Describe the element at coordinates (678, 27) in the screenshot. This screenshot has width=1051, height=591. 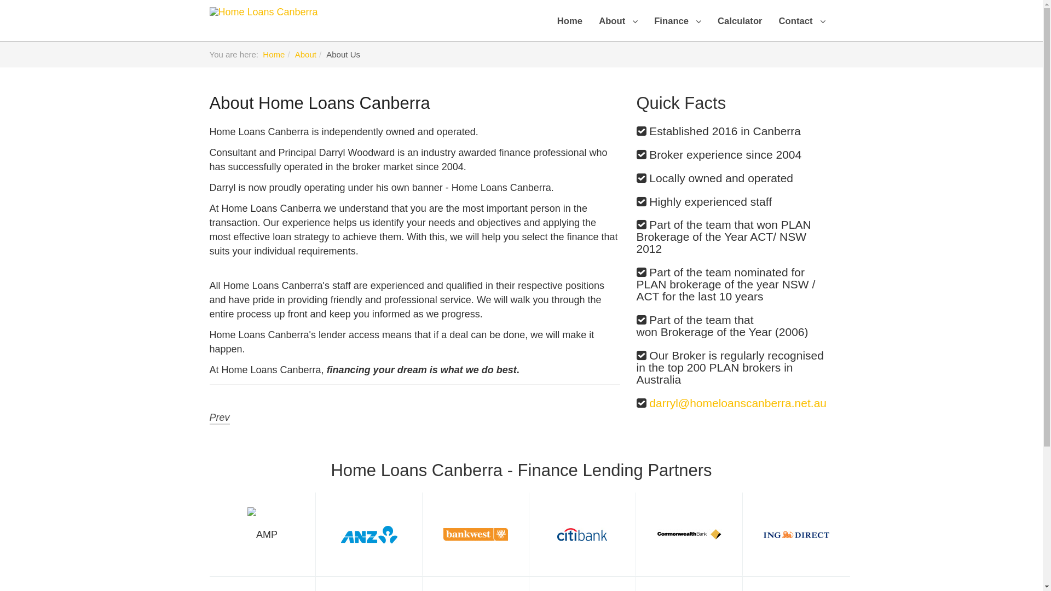
I see `Finance` at that location.